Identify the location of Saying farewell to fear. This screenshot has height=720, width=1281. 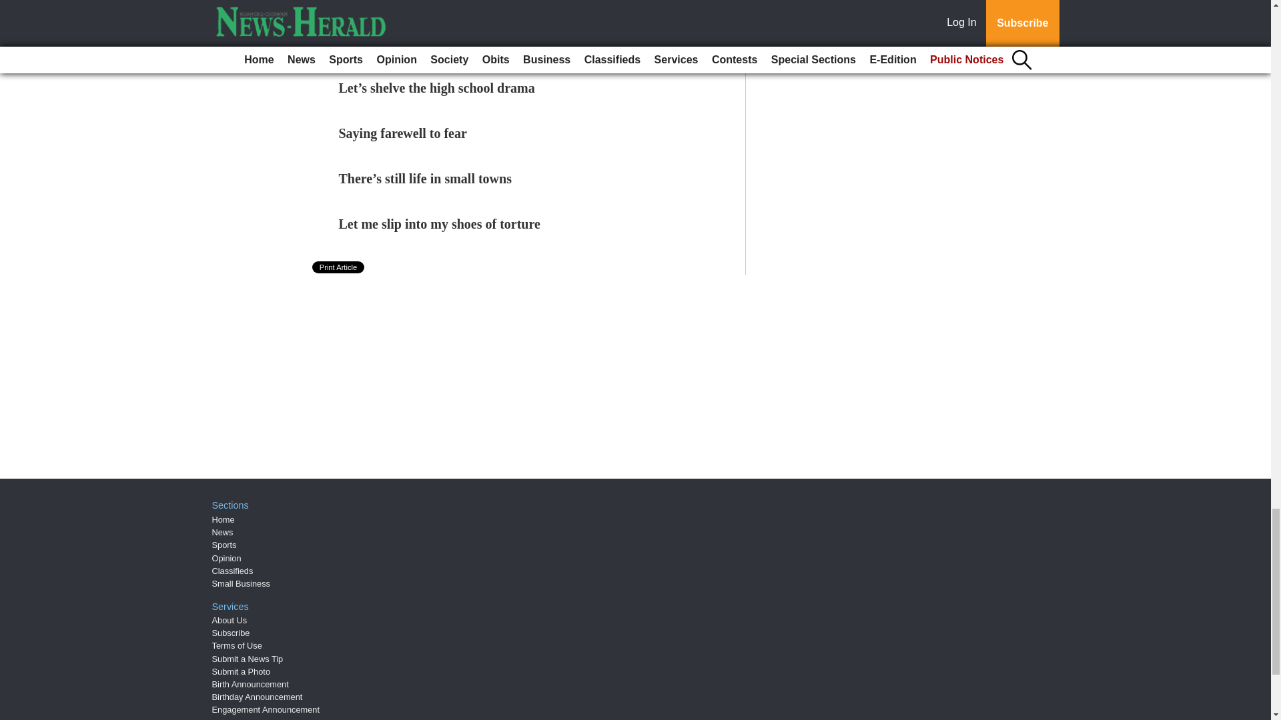
(403, 133).